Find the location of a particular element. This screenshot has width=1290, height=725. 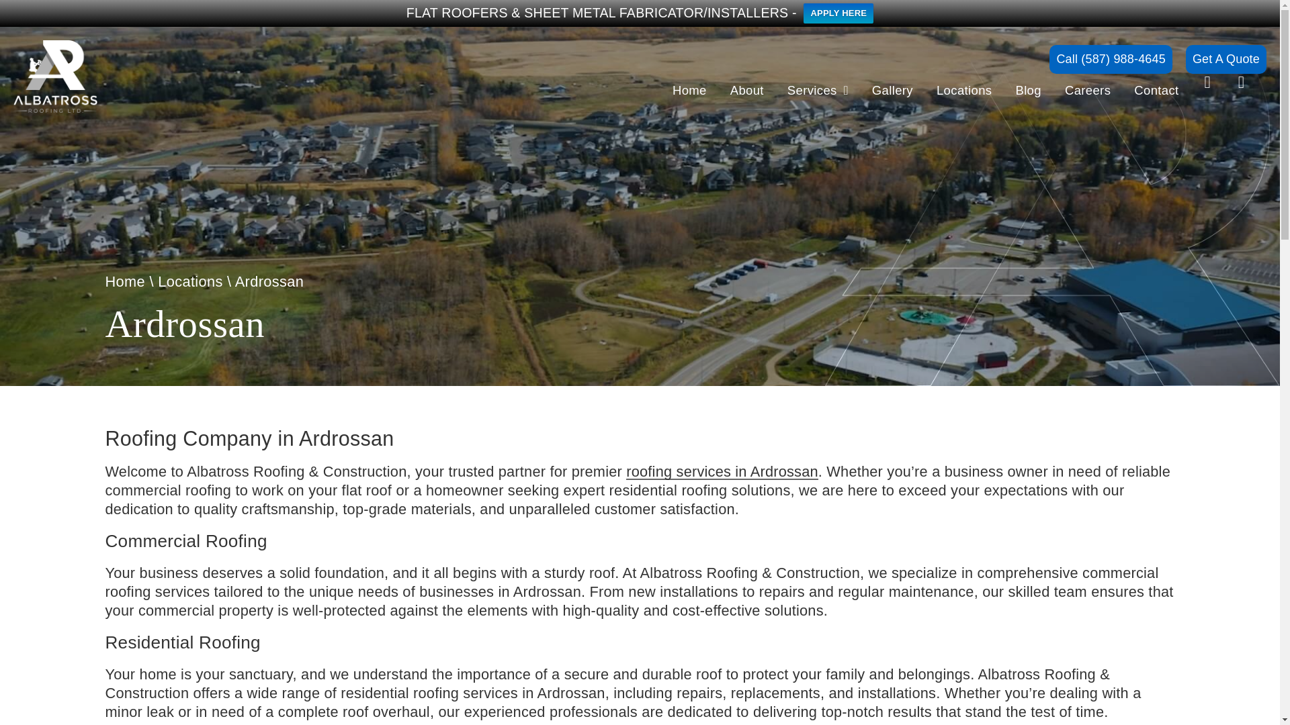

roofing services in Ardrossan is located at coordinates (722, 471).